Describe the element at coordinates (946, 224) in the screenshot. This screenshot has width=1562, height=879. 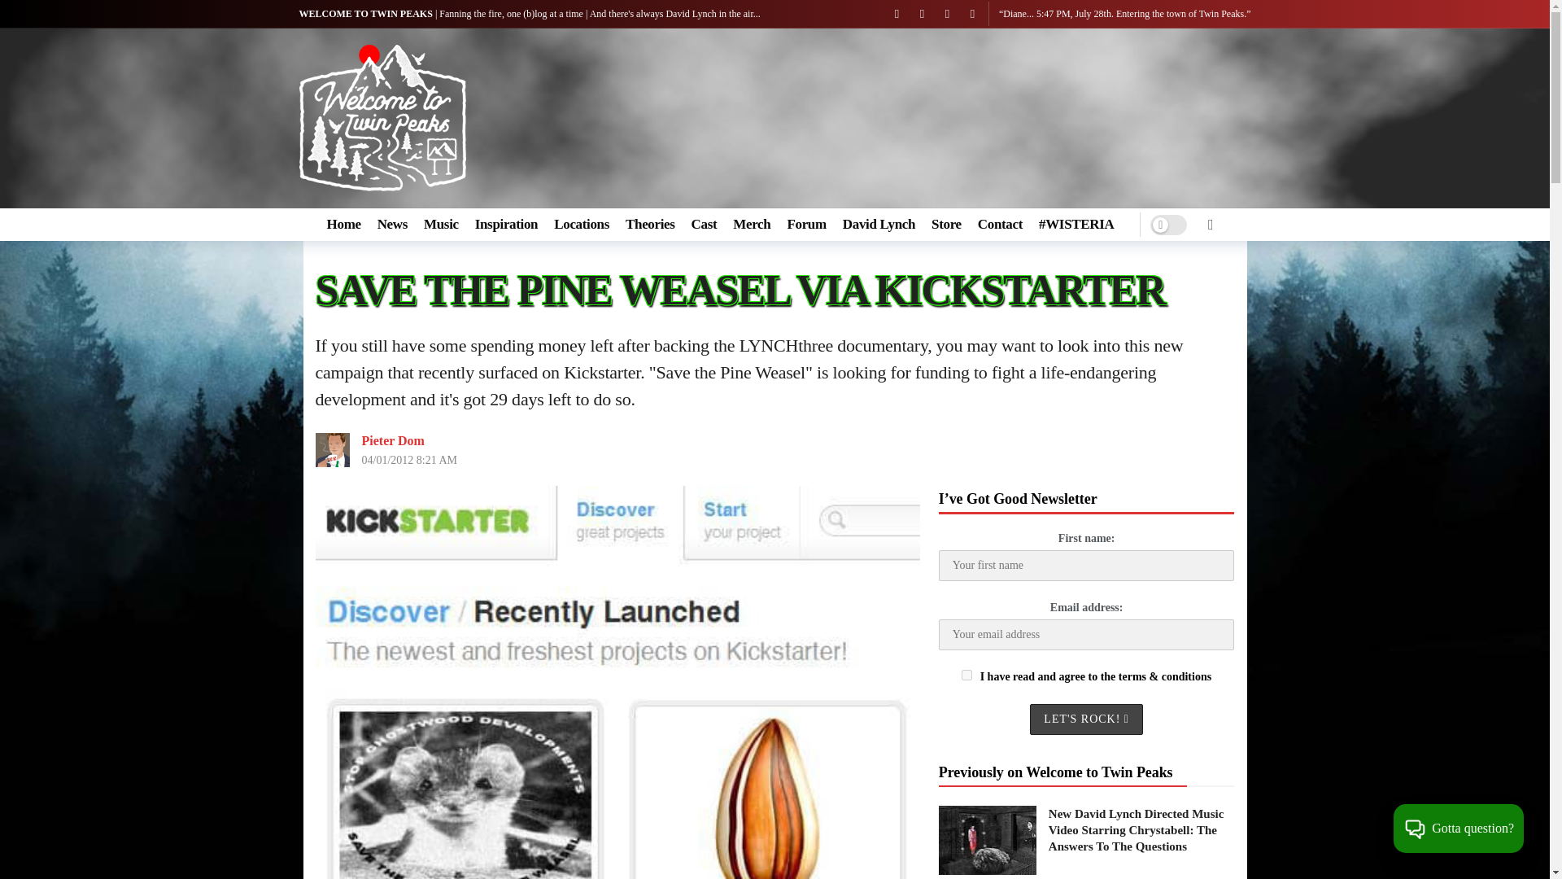
I see `Store` at that location.